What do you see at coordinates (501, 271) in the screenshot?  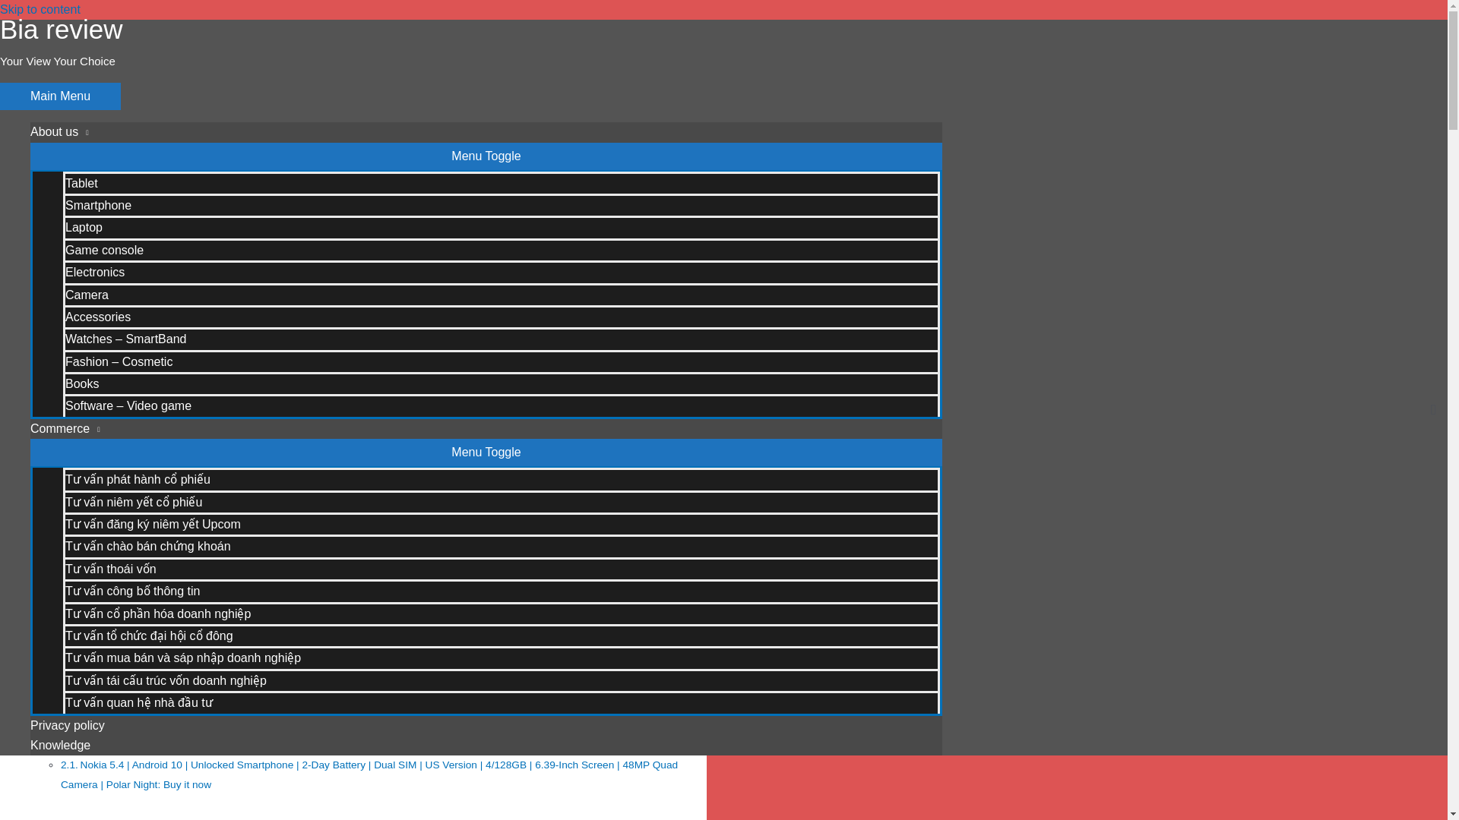 I see `Electronics` at bounding box center [501, 271].